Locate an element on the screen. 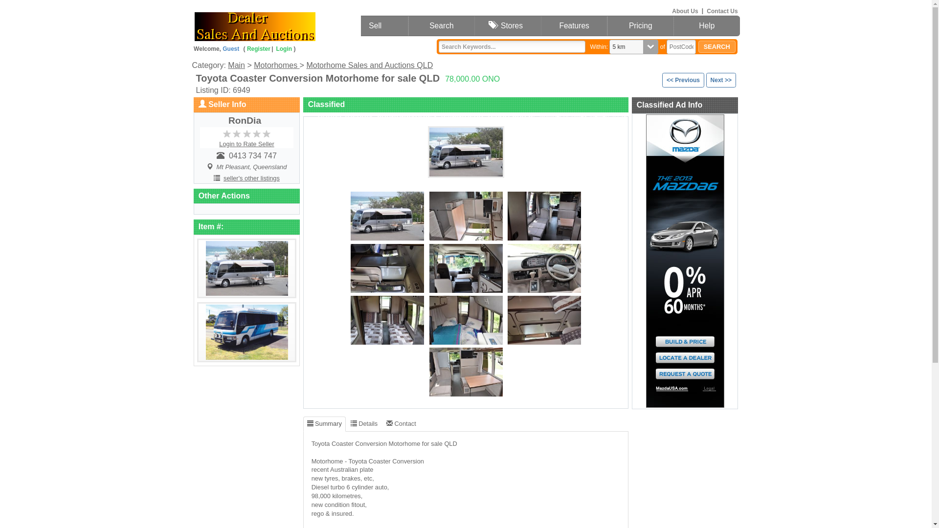  About Us is located at coordinates (685, 11).